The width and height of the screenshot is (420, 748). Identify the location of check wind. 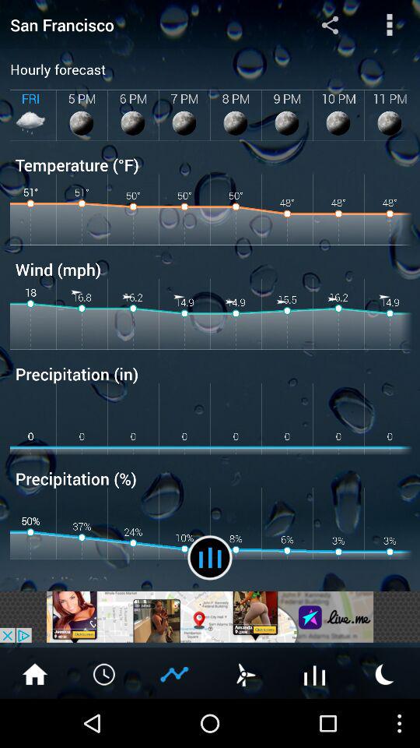
(245, 673).